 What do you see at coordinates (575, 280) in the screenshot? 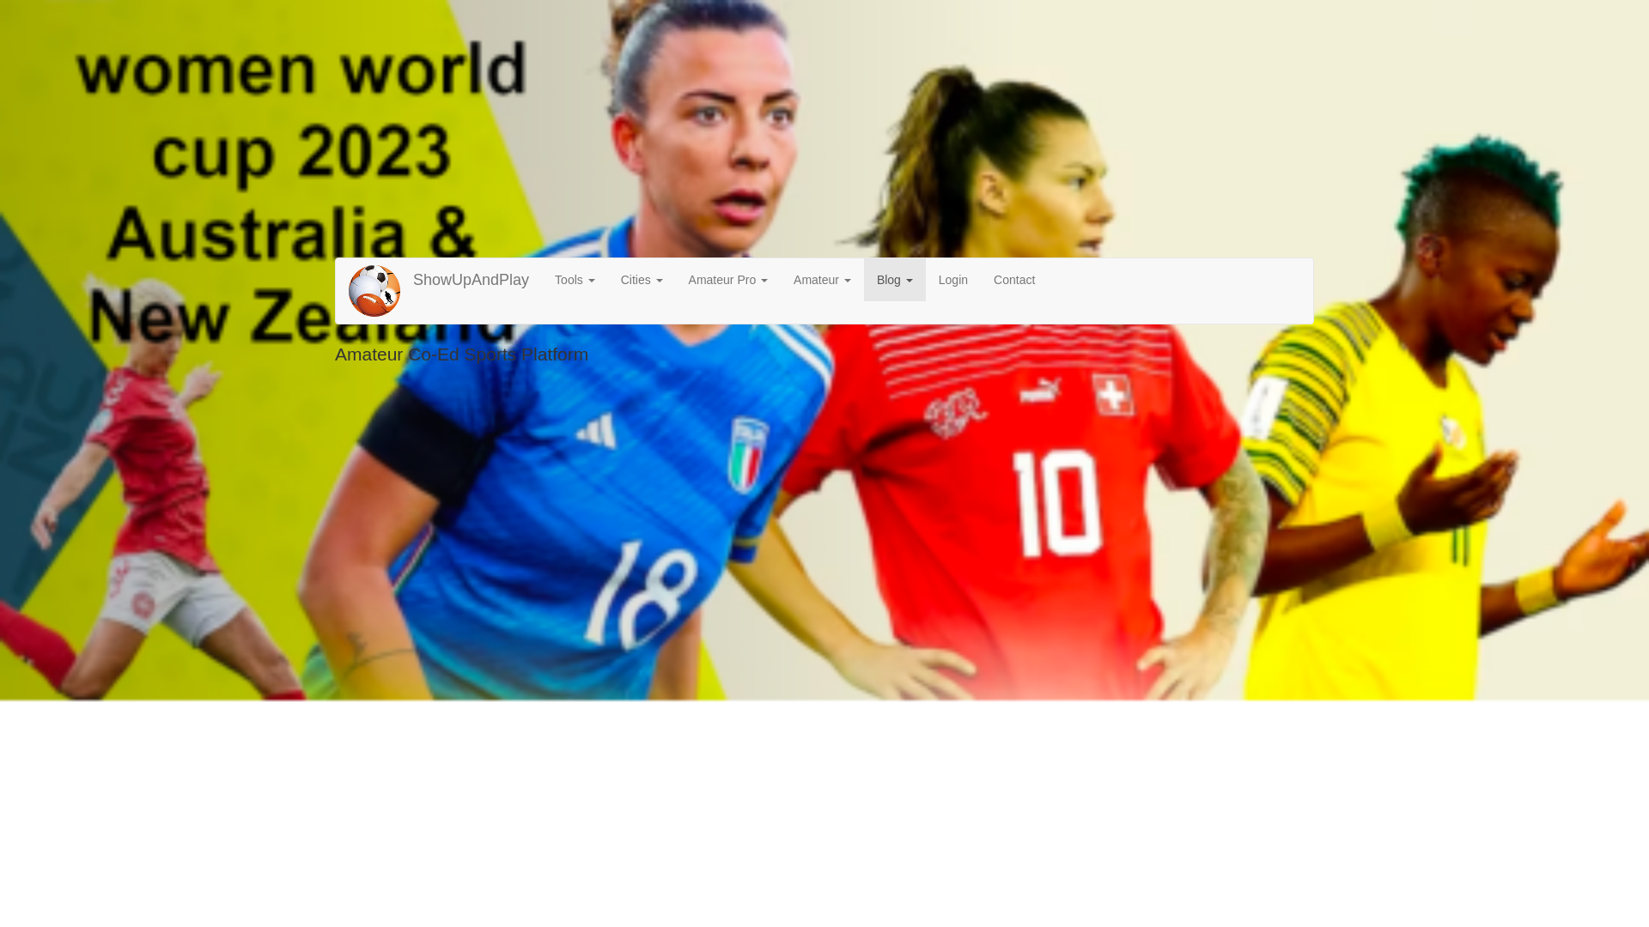
I see `About ShowUpAndPlay` at bounding box center [575, 280].